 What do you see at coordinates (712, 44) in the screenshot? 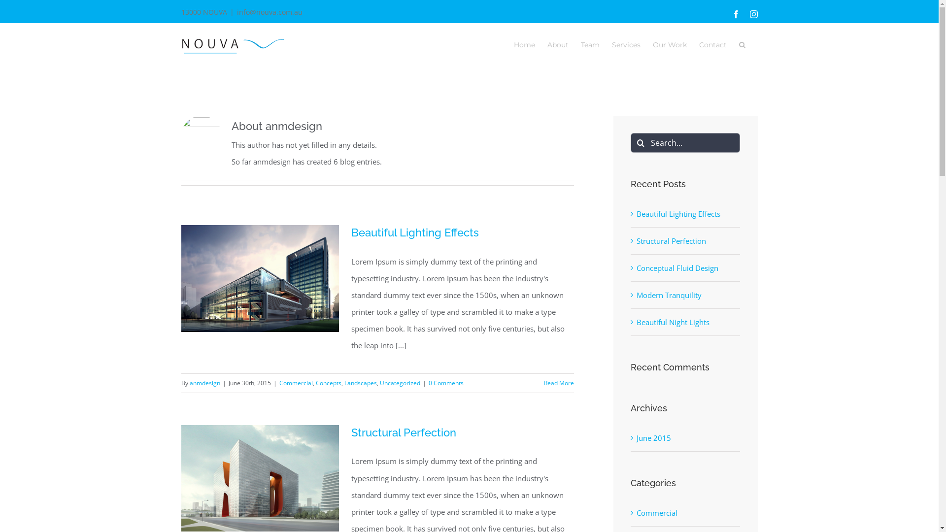
I see `Contact` at bounding box center [712, 44].